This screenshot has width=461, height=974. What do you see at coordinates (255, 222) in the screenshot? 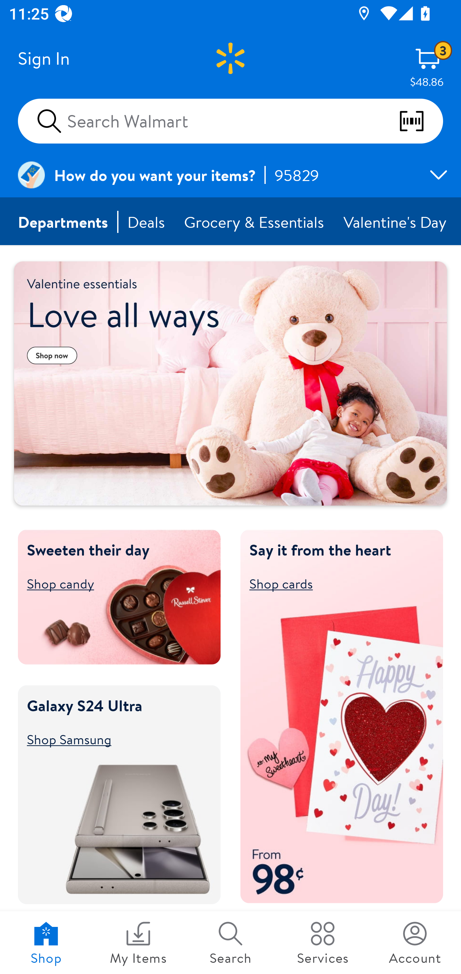
I see `Grocery & Essentials` at bounding box center [255, 222].